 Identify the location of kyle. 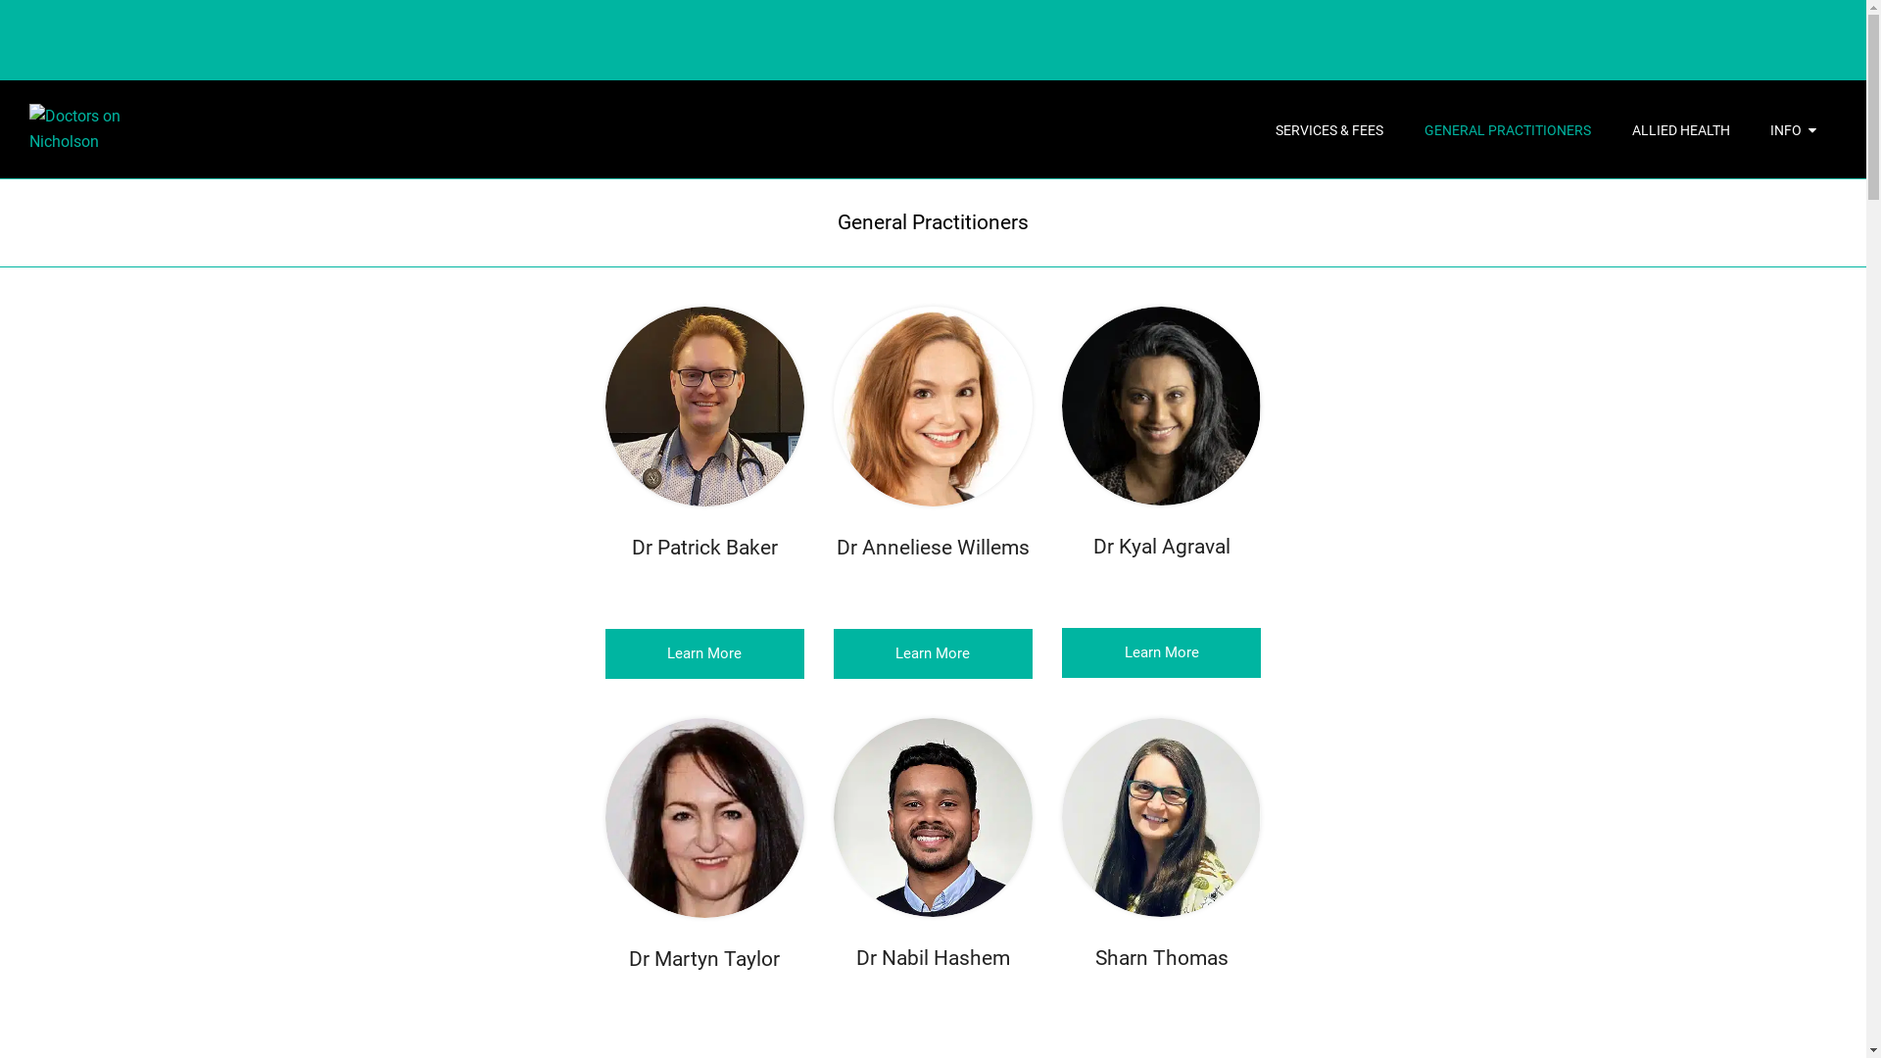
(705, 731).